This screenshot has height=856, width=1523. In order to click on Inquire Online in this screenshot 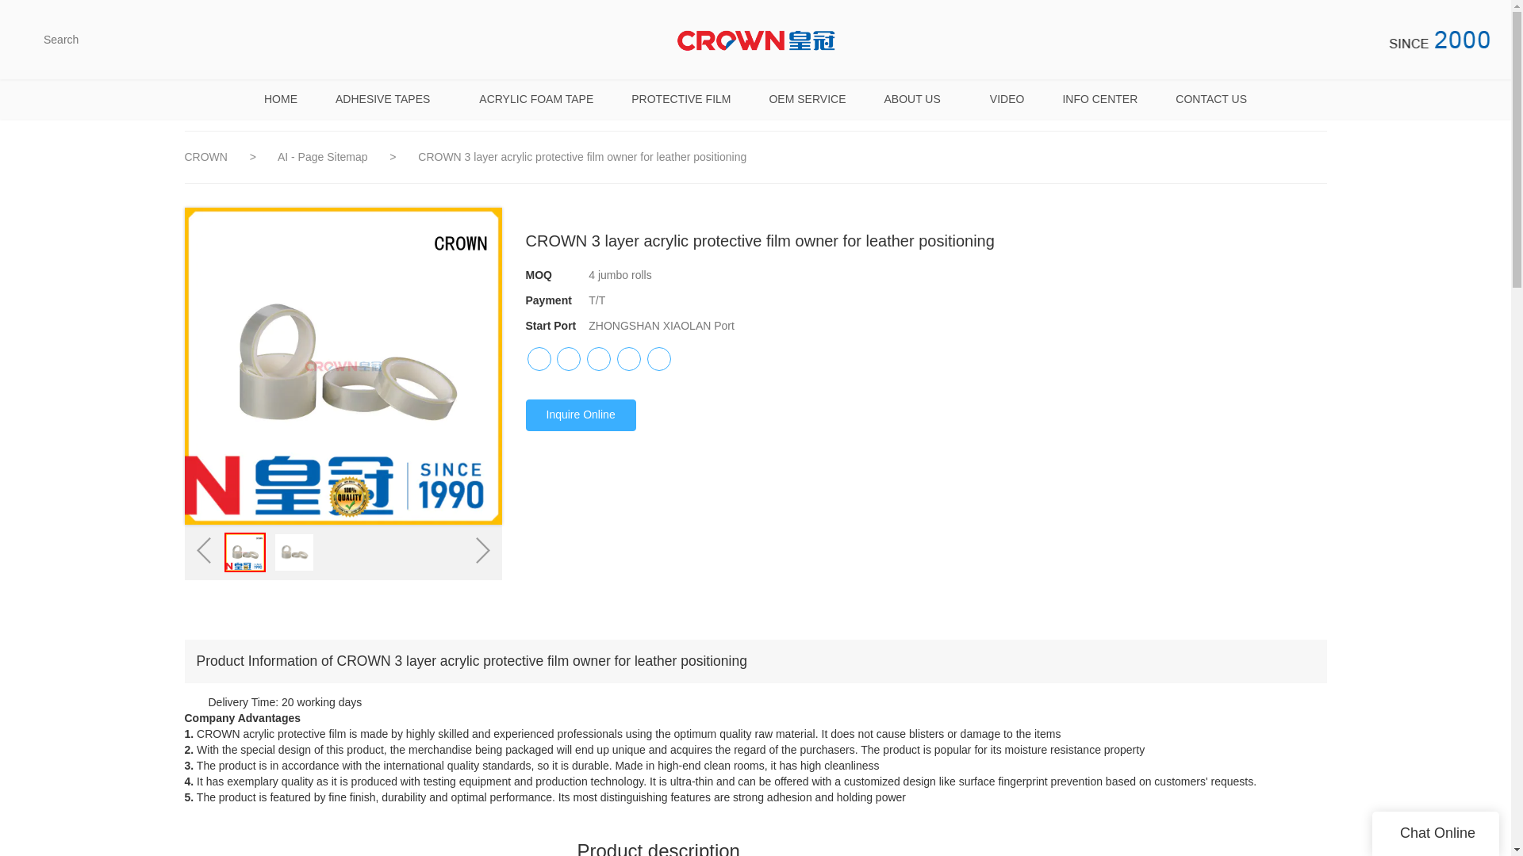, I will do `click(580, 415)`.